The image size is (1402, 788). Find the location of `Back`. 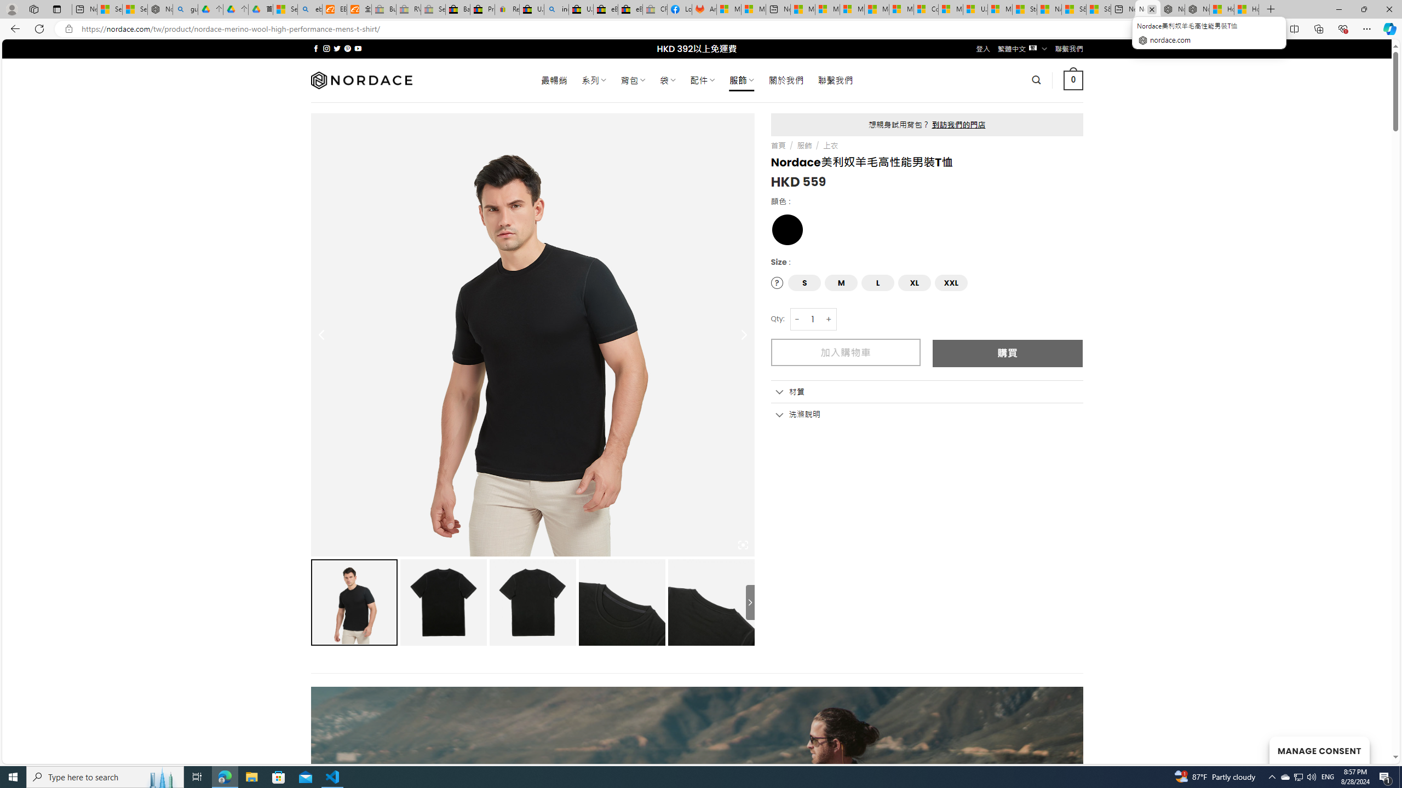

Back is located at coordinates (13, 28).